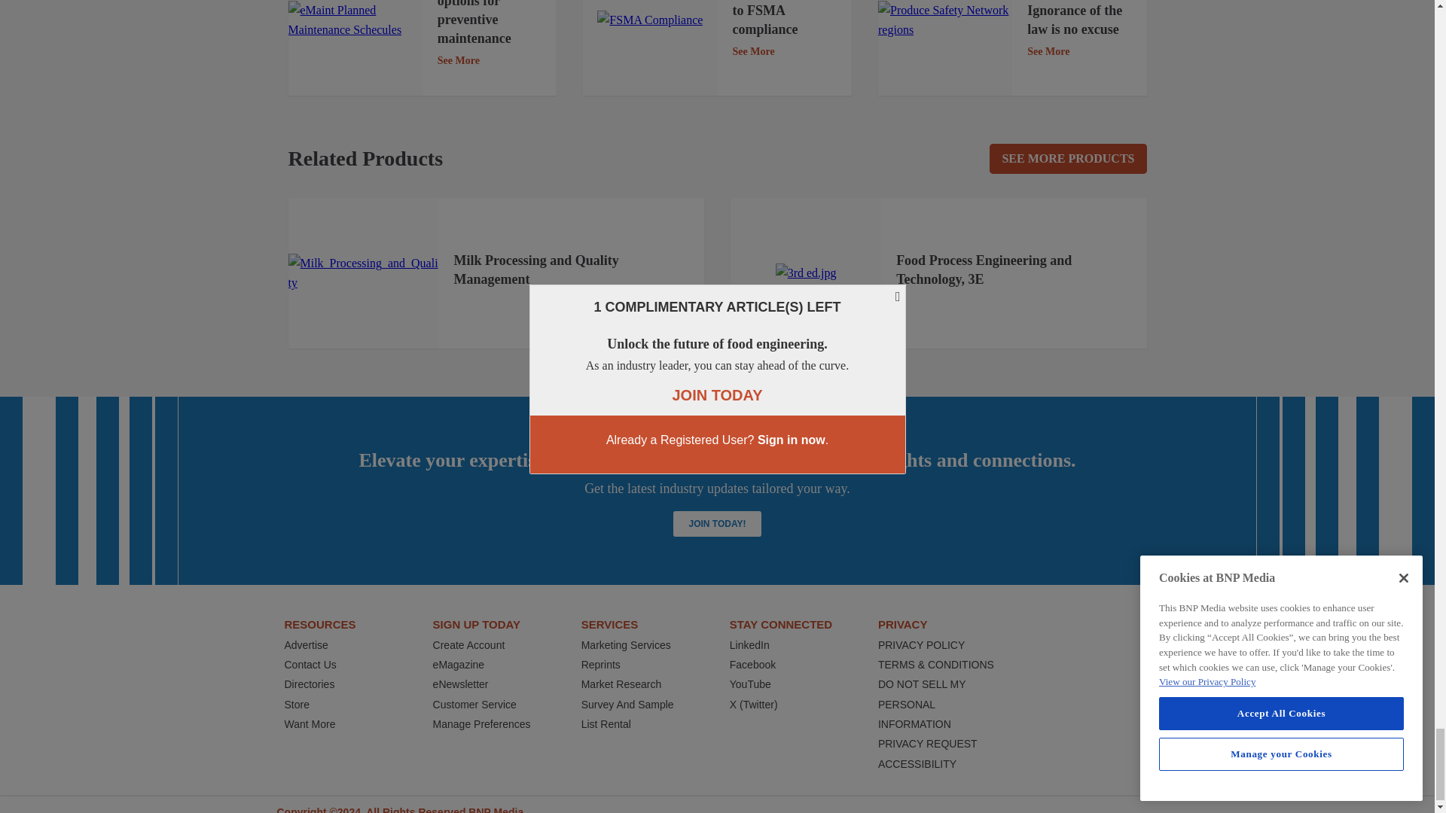 Image resolution: width=1446 pixels, height=813 pixels. I want to click on Produce Safety Network regions, so click(944, 21).